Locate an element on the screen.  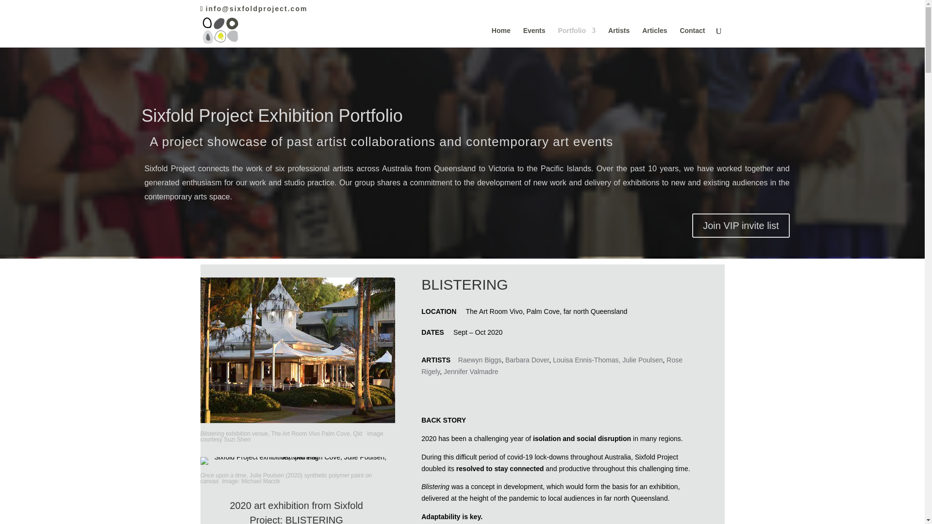
Join VIP invite list is located at coordinates (741, 225).